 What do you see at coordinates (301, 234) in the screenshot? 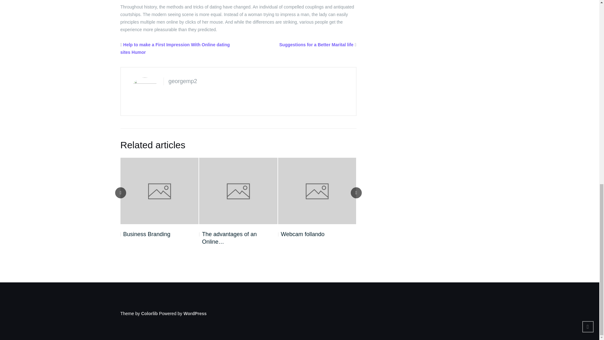
I see `Webcam follando` at bounding box center [301, 234].